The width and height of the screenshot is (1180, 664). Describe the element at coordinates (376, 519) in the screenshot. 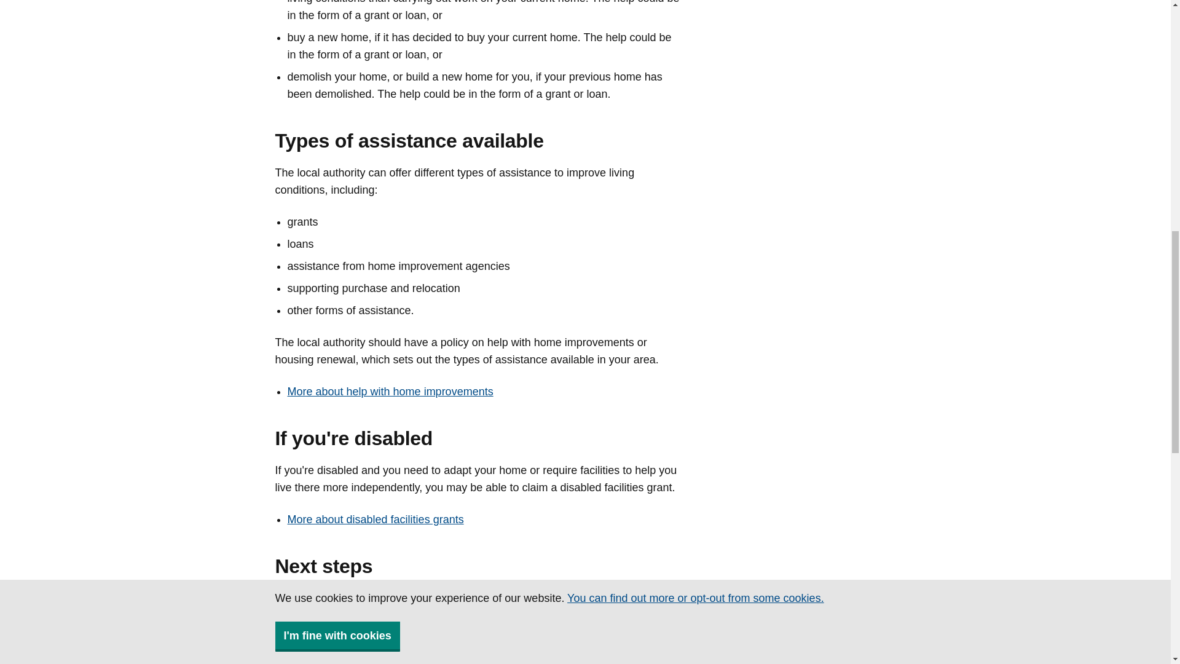

I see `More about disabled facilities grants` at that location.